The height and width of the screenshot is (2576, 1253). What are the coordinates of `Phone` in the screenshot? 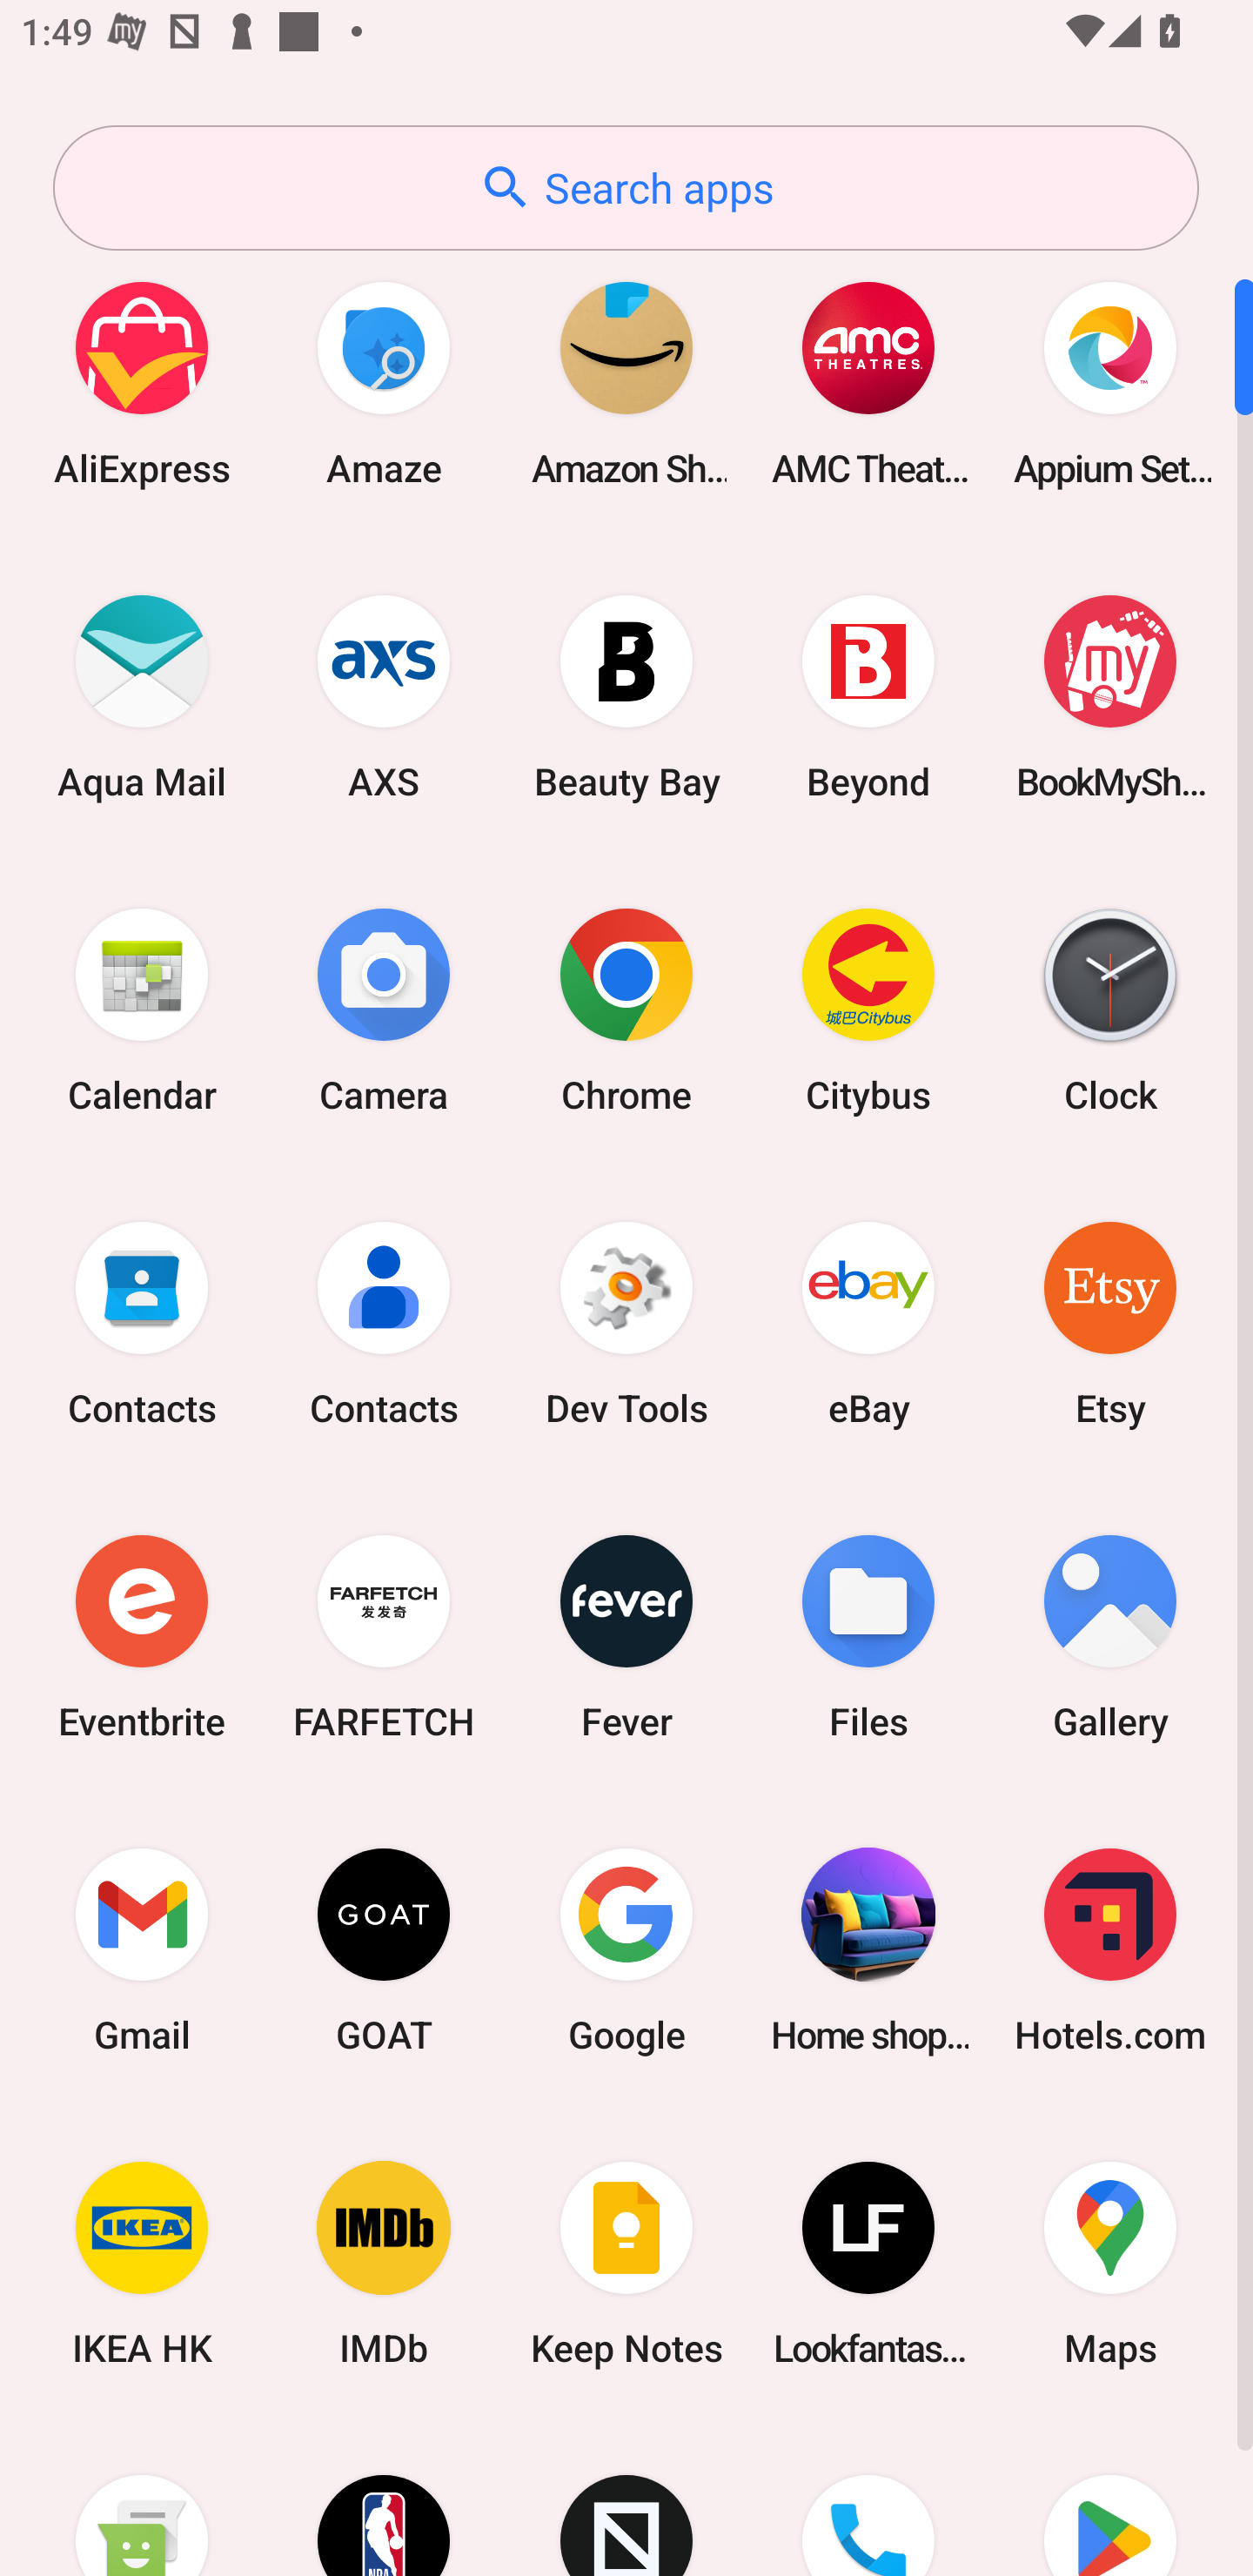 It's located at (868, 2499).